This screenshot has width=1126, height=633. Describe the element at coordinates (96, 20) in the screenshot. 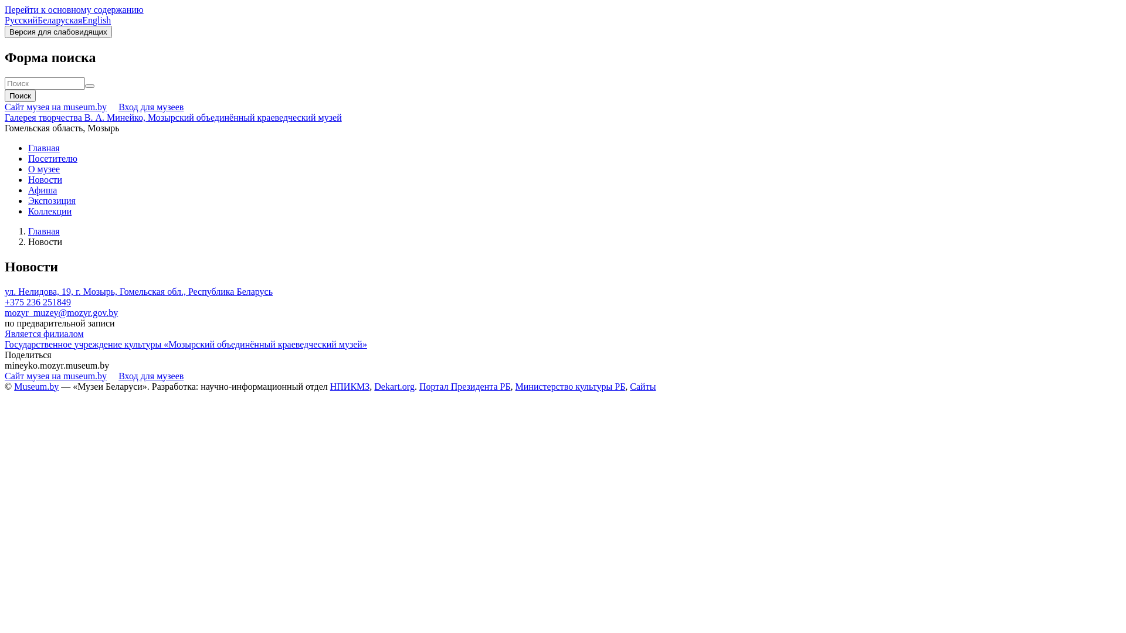

I see `English` at that location.